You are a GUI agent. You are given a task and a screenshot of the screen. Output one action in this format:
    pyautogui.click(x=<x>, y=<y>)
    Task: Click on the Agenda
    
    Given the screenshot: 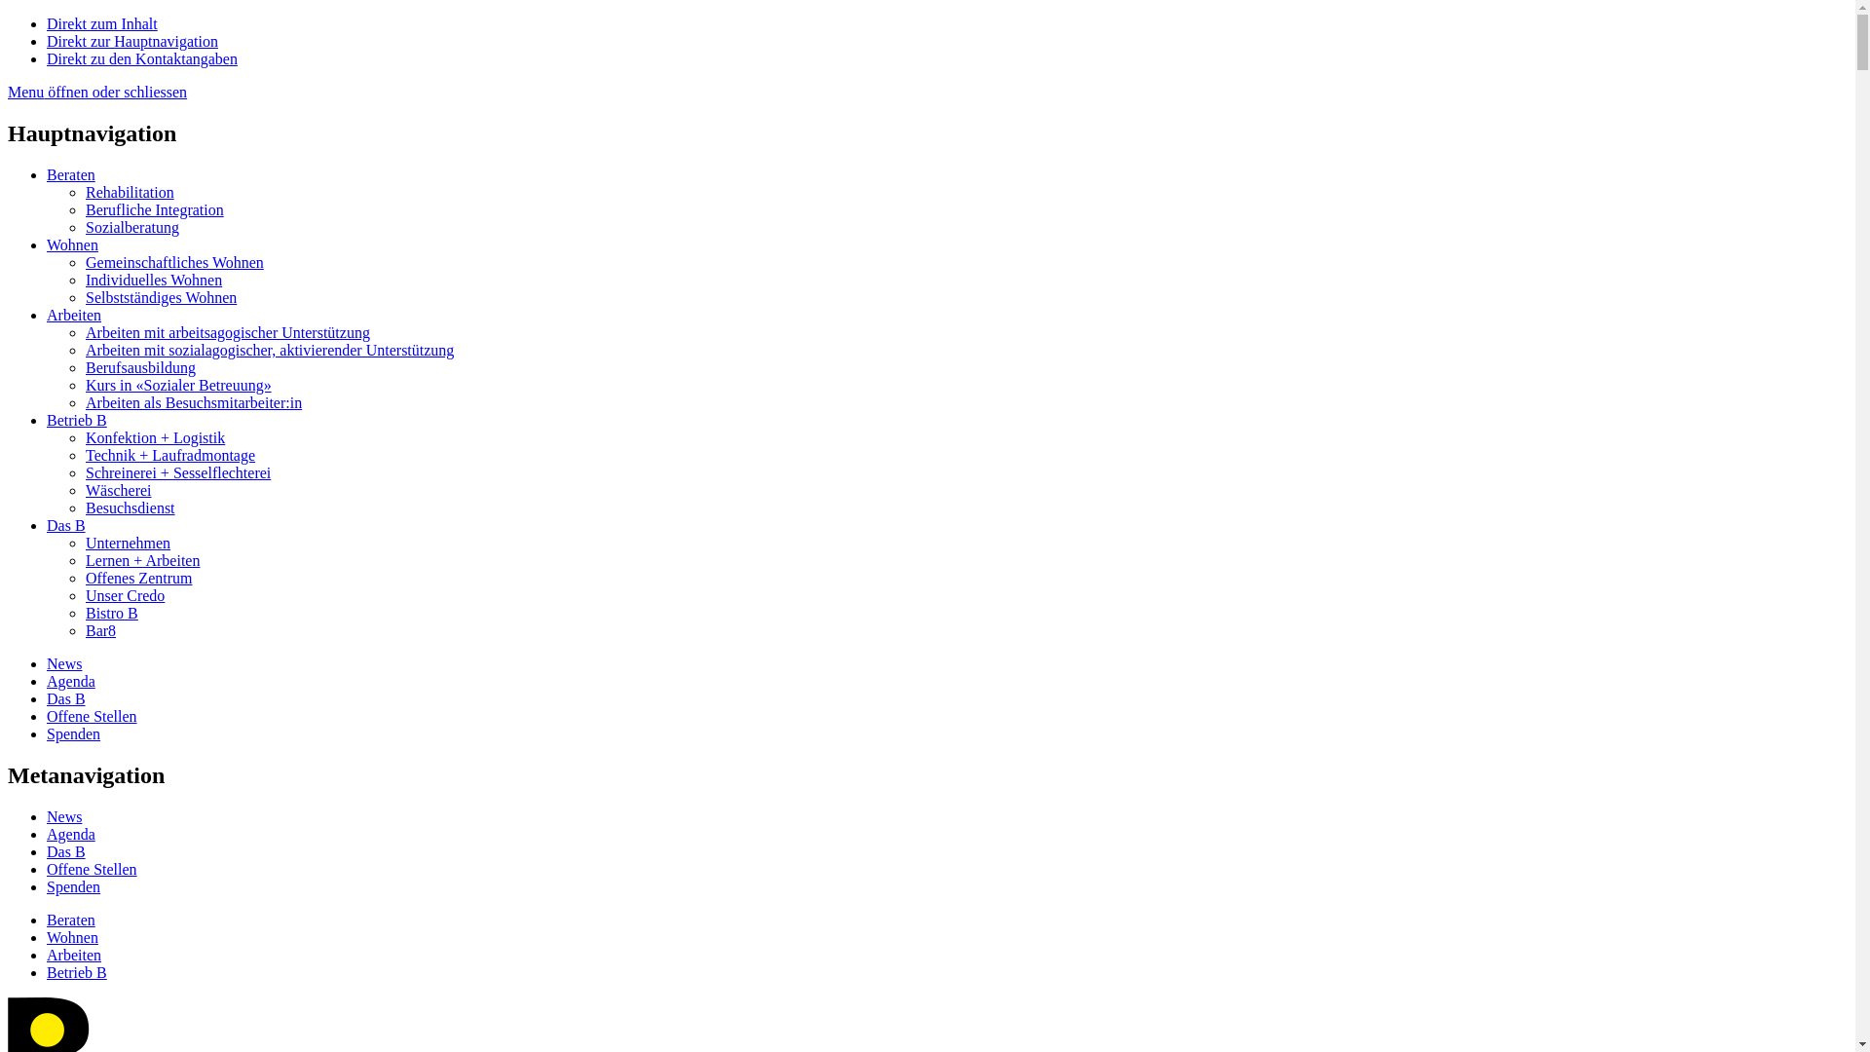 What is the action you would take?
    pyautogui.click(x=71, y=682)
    